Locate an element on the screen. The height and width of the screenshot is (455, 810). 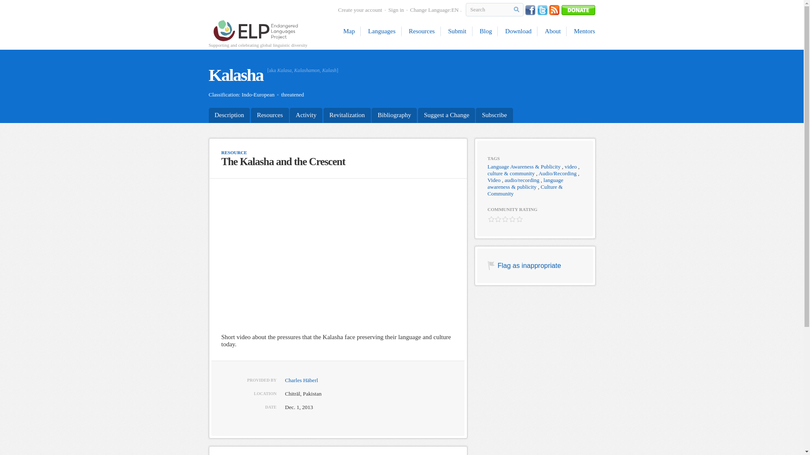
Description is located at coordinates (229, 115).